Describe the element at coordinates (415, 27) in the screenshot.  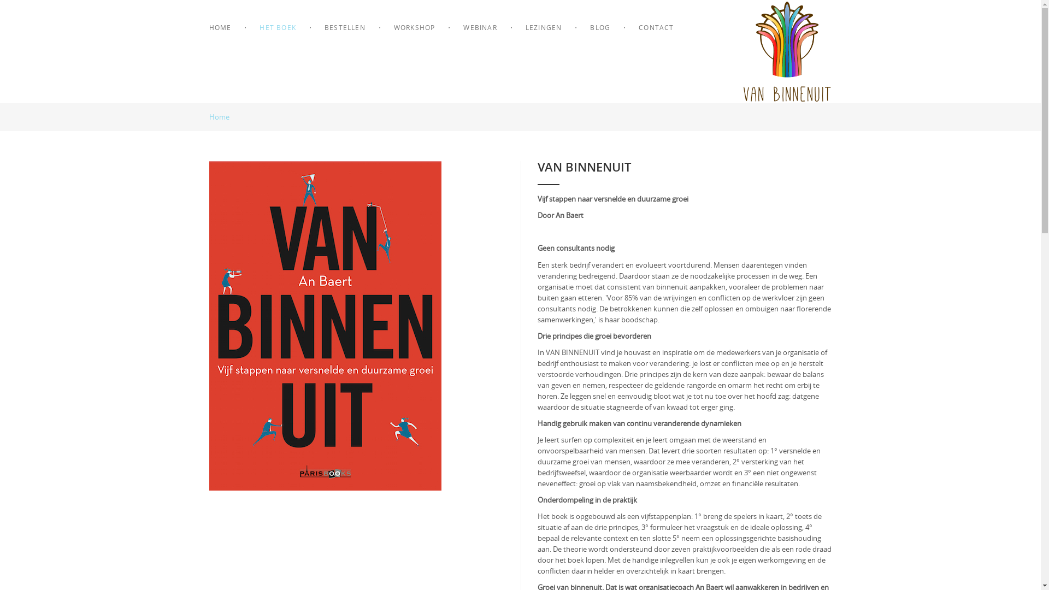
I see `WORKSHOP` at that location.